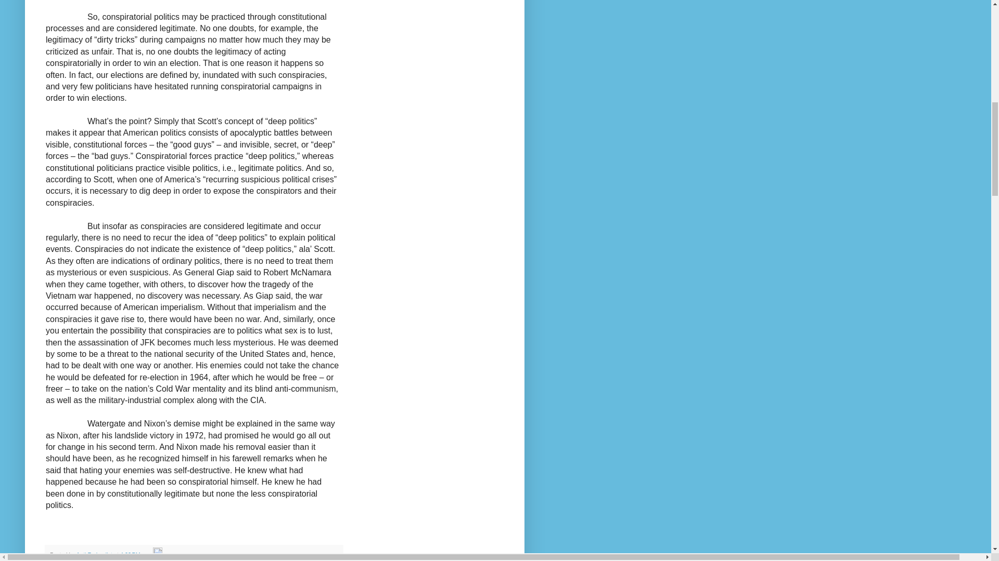 The width and height of the screenshot is (999, 561). Describe the element at coordinates (95, 554) in the screenshot. I see `author profile` at that location.